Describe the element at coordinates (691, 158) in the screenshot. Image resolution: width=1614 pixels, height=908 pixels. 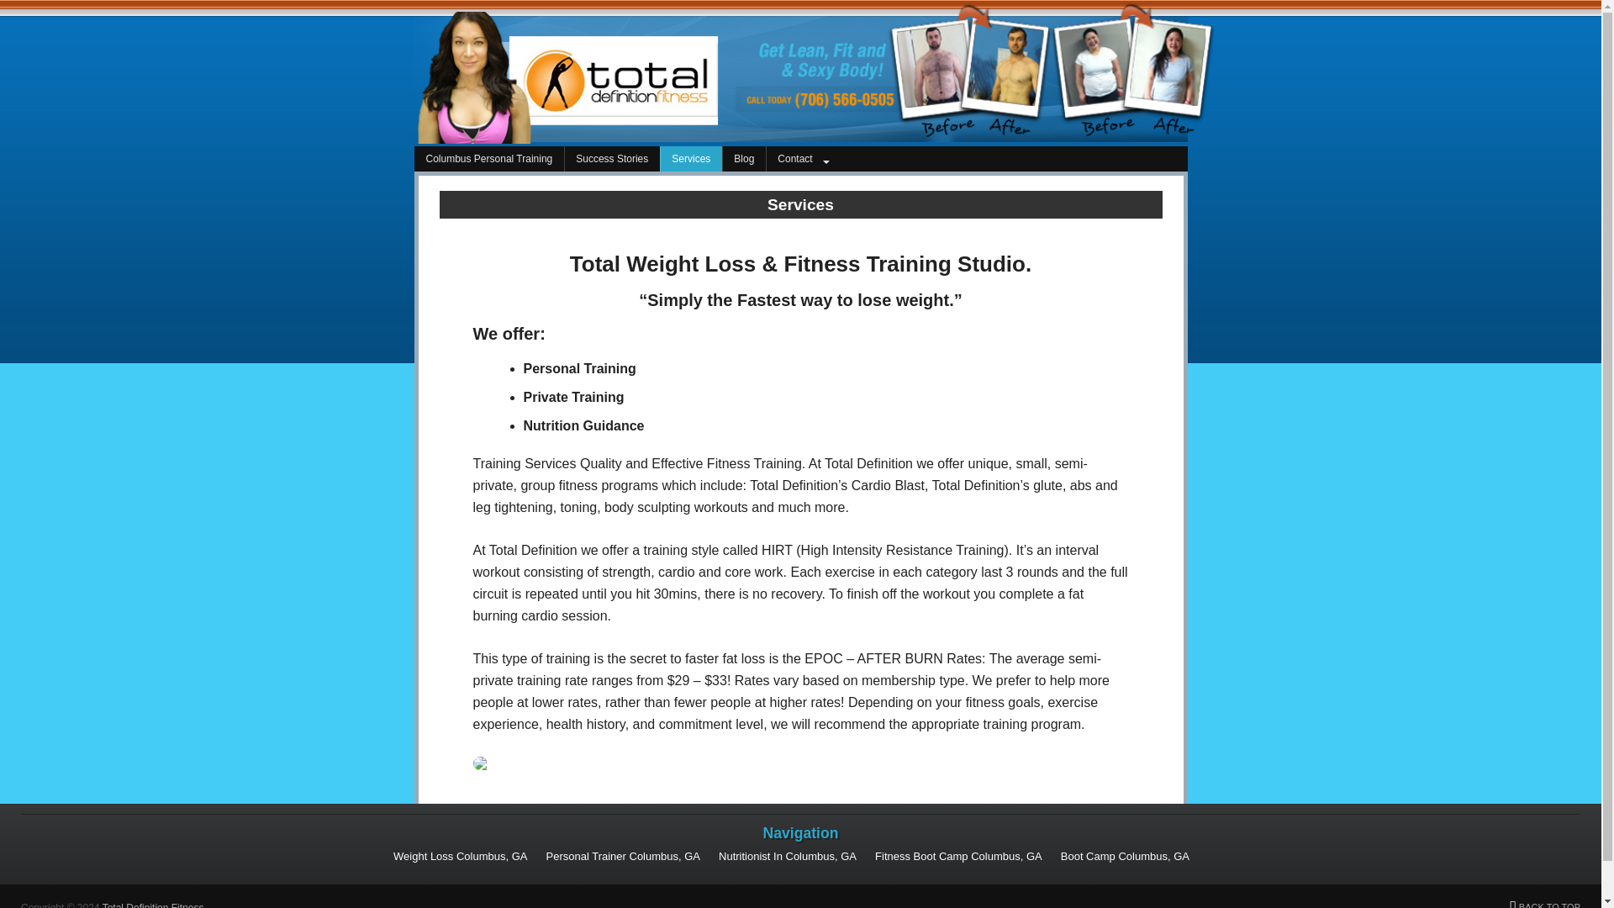
I see `Services` at that location.